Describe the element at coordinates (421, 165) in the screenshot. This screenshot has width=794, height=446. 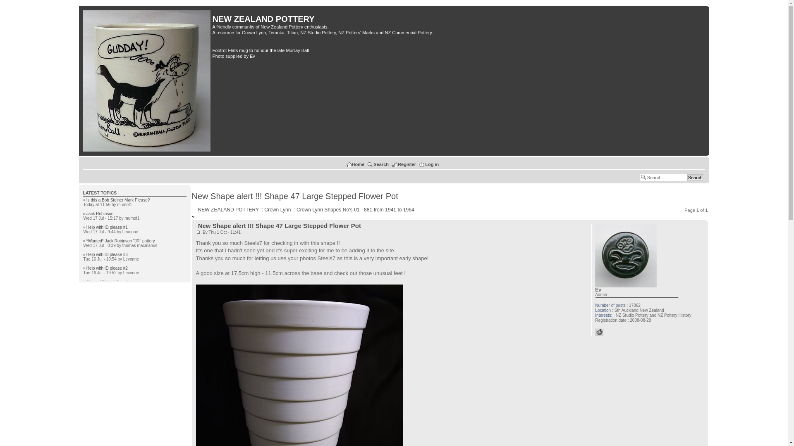
I see `Log in` at that location.